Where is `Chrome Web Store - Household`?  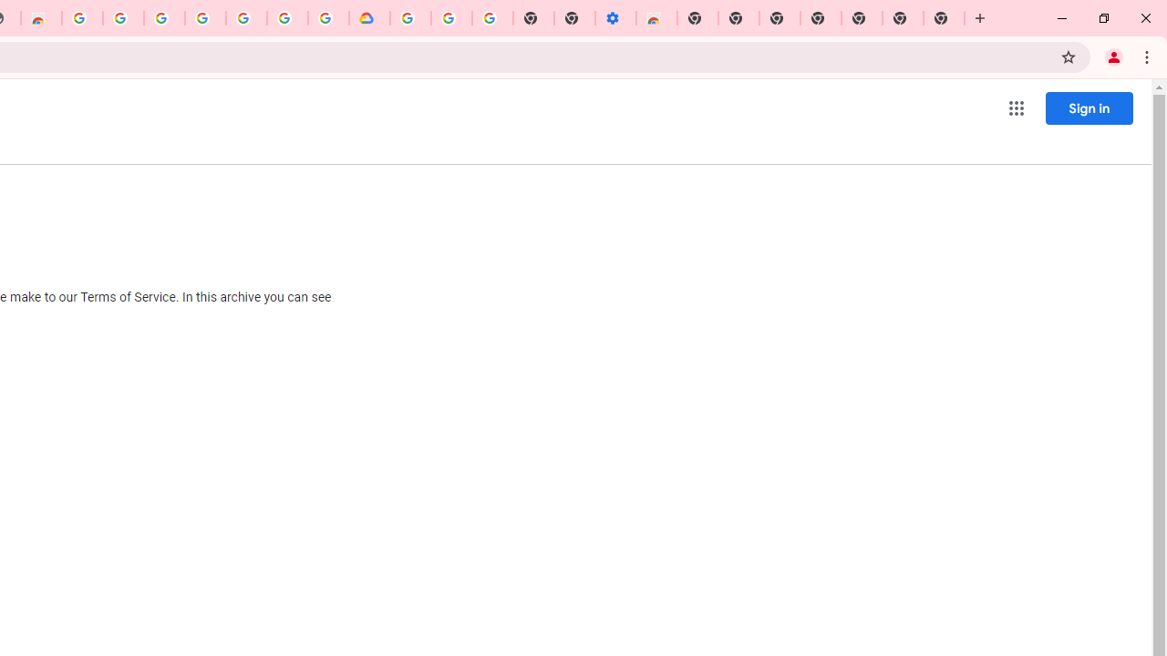
Chrome Web Store - Household is located at coordinates (41, 18).